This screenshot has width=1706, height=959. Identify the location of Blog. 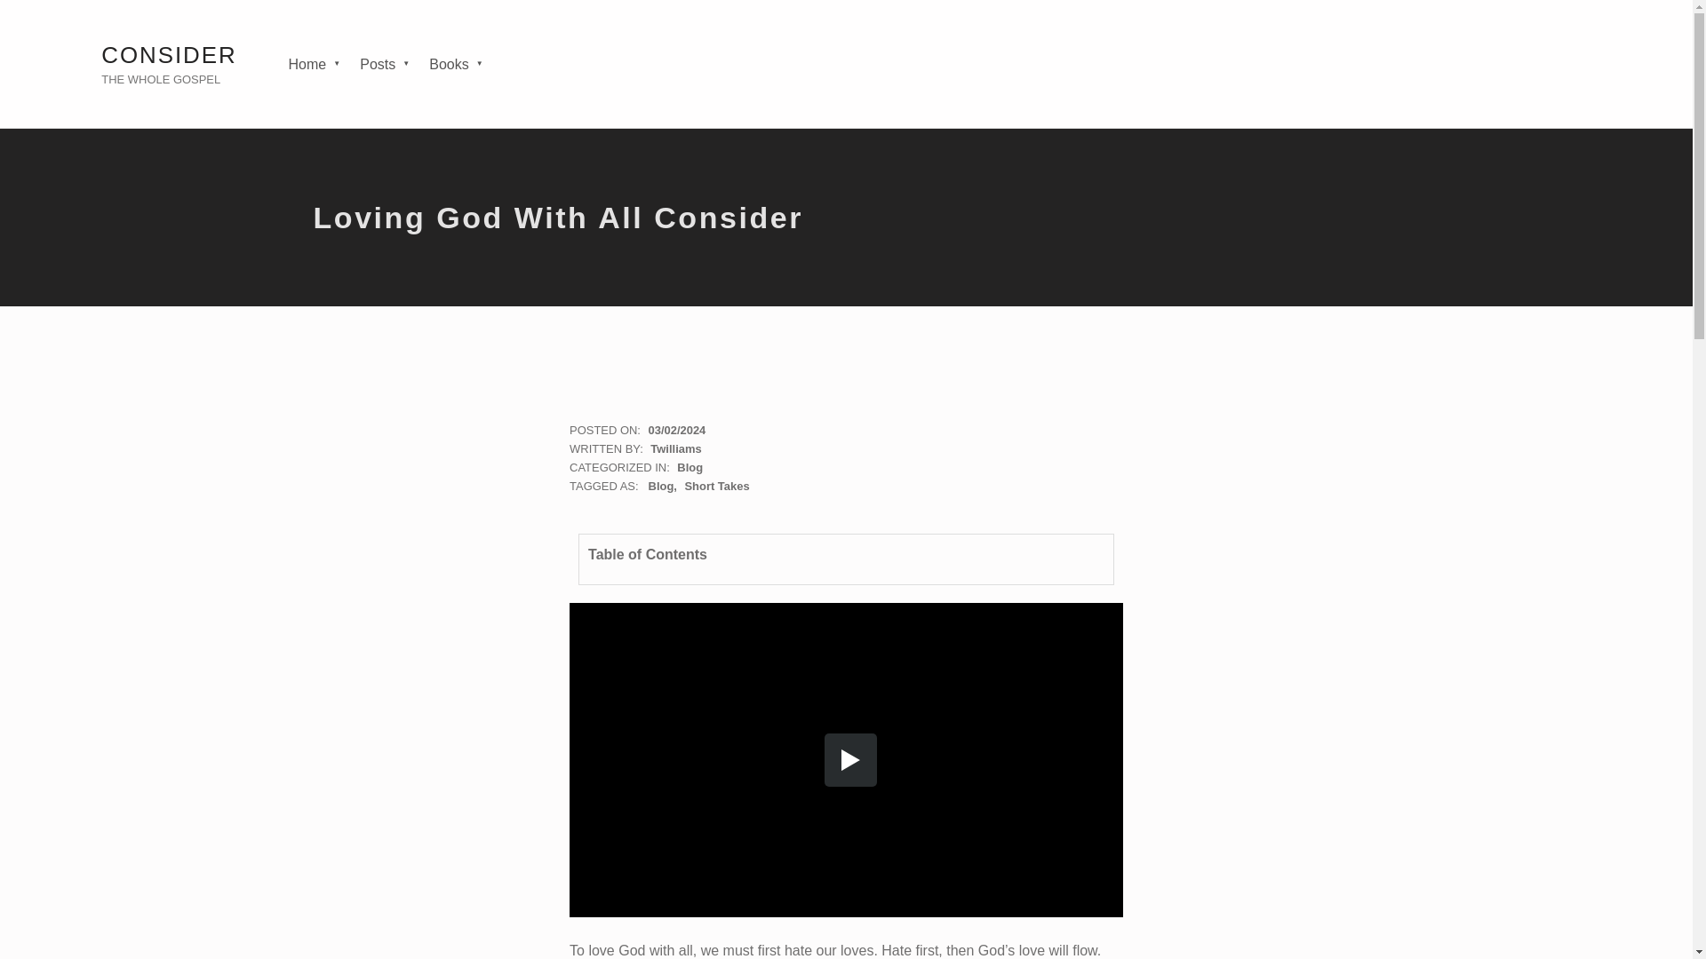
(690, 467).